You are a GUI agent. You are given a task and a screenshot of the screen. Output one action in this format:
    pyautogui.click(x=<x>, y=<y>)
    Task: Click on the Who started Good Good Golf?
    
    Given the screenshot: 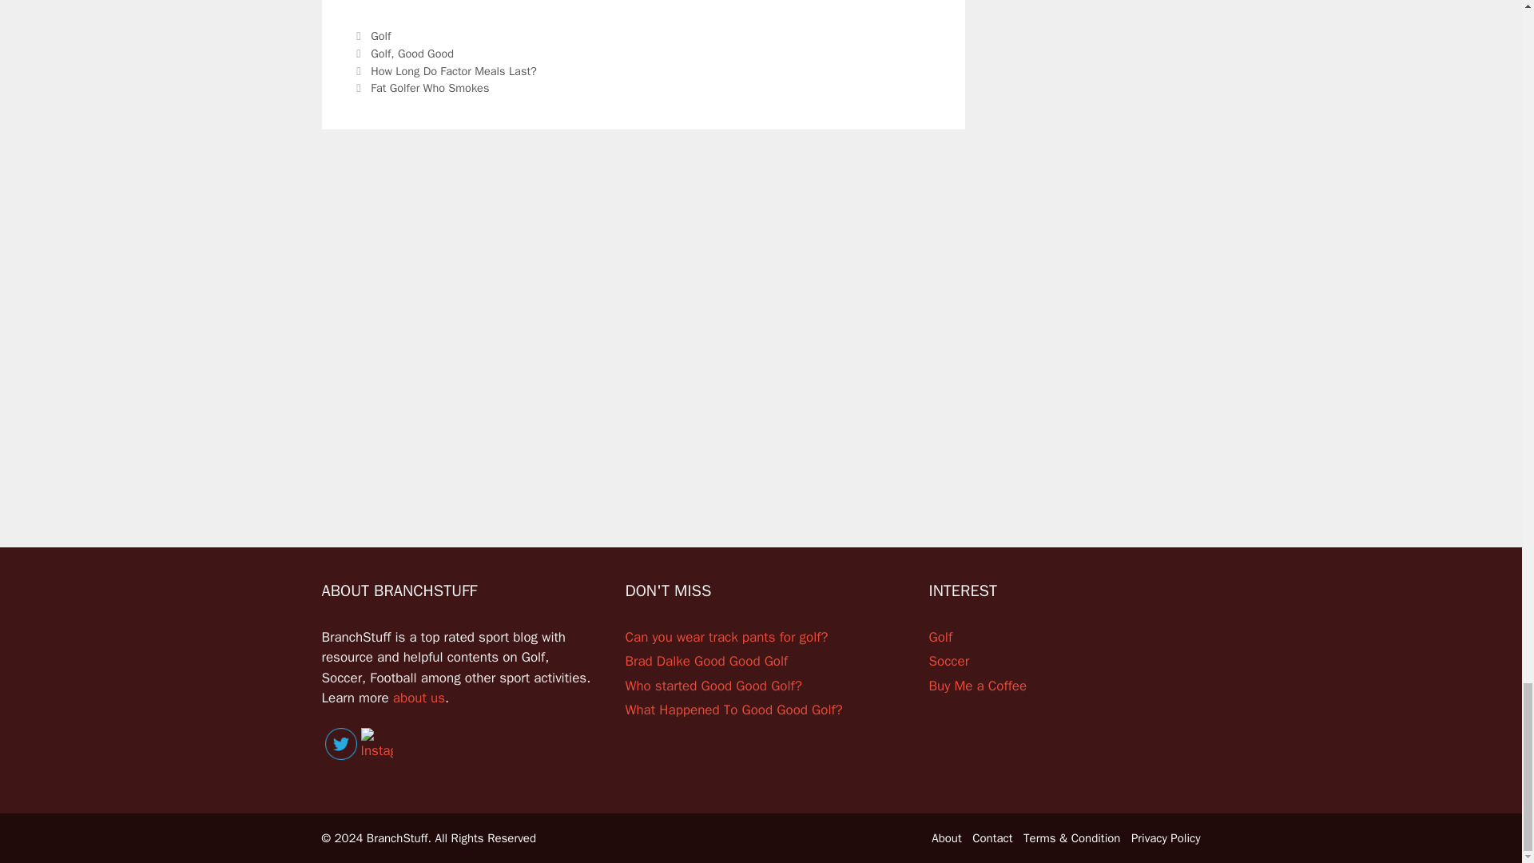 What is the action you would take?
    pyautogui.click(x=713, y=686)
    